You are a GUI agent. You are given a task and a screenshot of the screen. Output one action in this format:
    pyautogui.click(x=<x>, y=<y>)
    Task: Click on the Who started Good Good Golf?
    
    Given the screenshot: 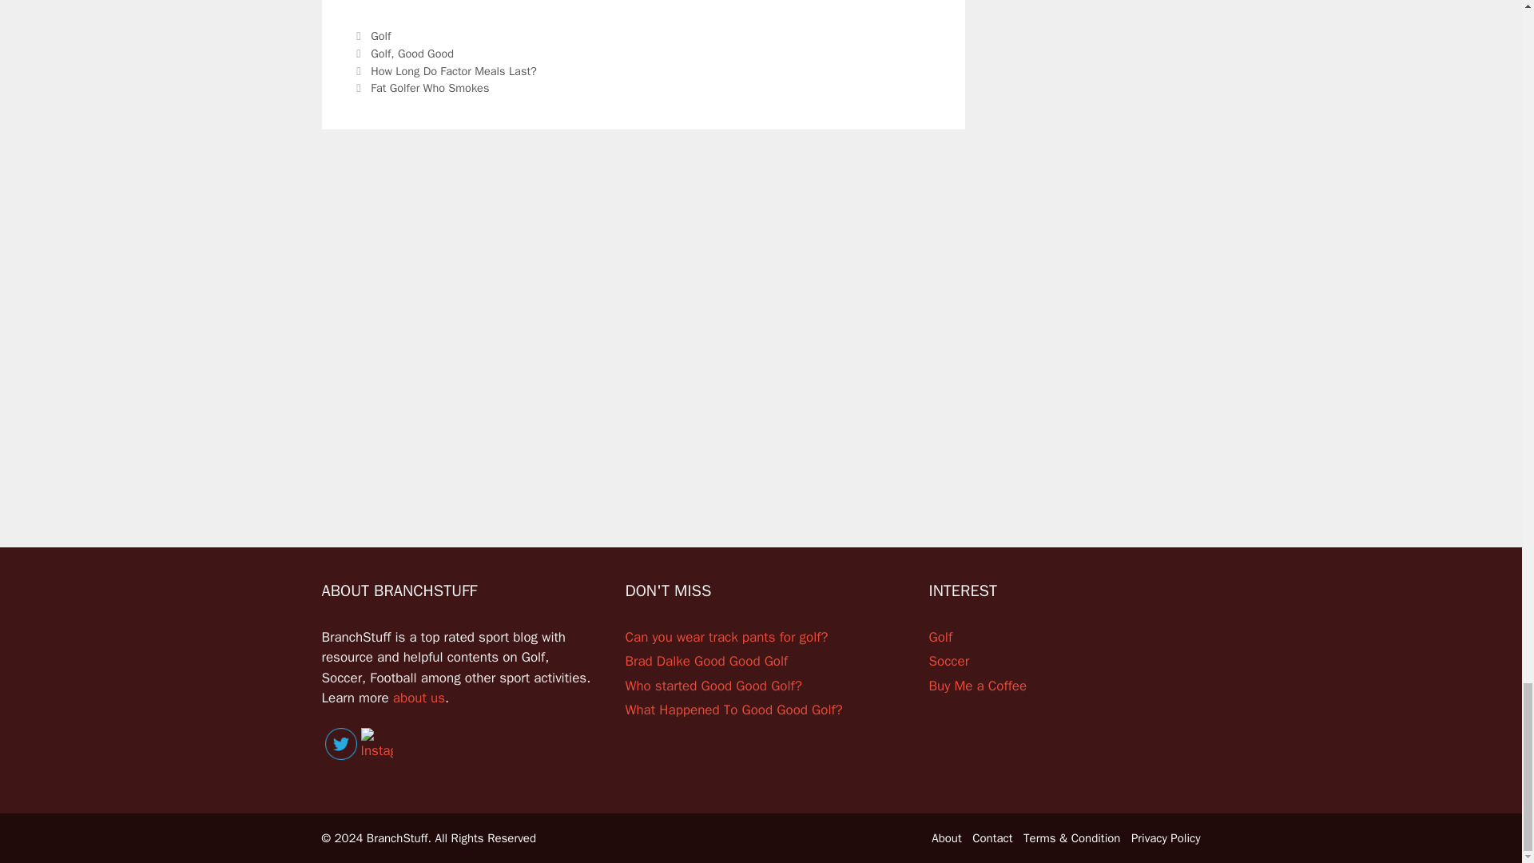 What is the action you would take?
    pyautogui.click(x=713, y=686)
    